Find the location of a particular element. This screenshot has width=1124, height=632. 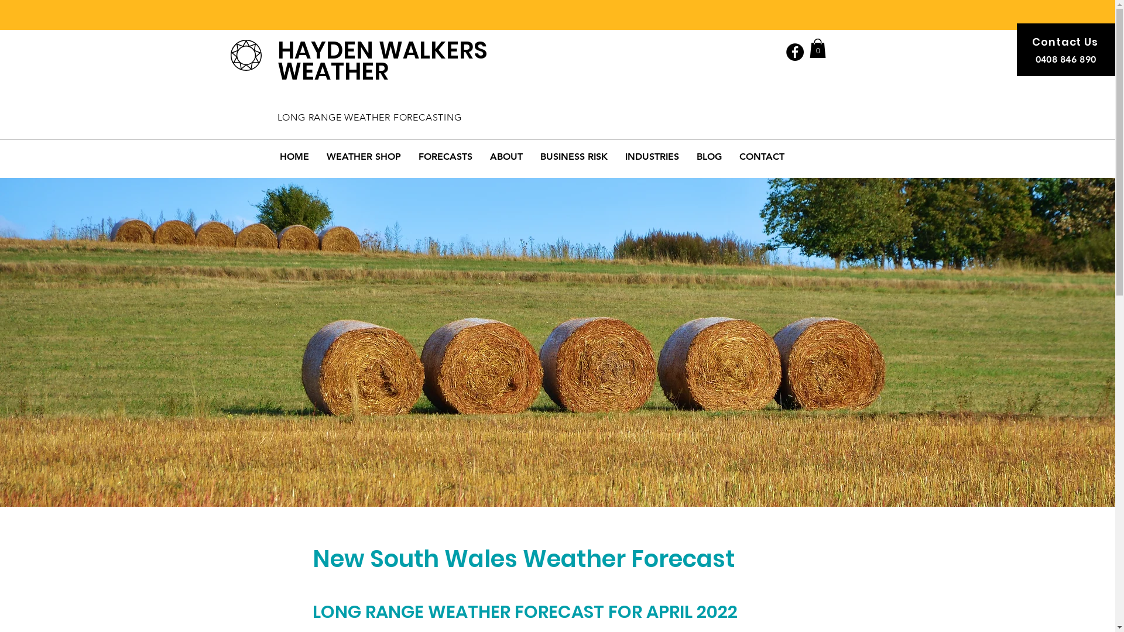

ABOUT is located at coordinates (506, 157).